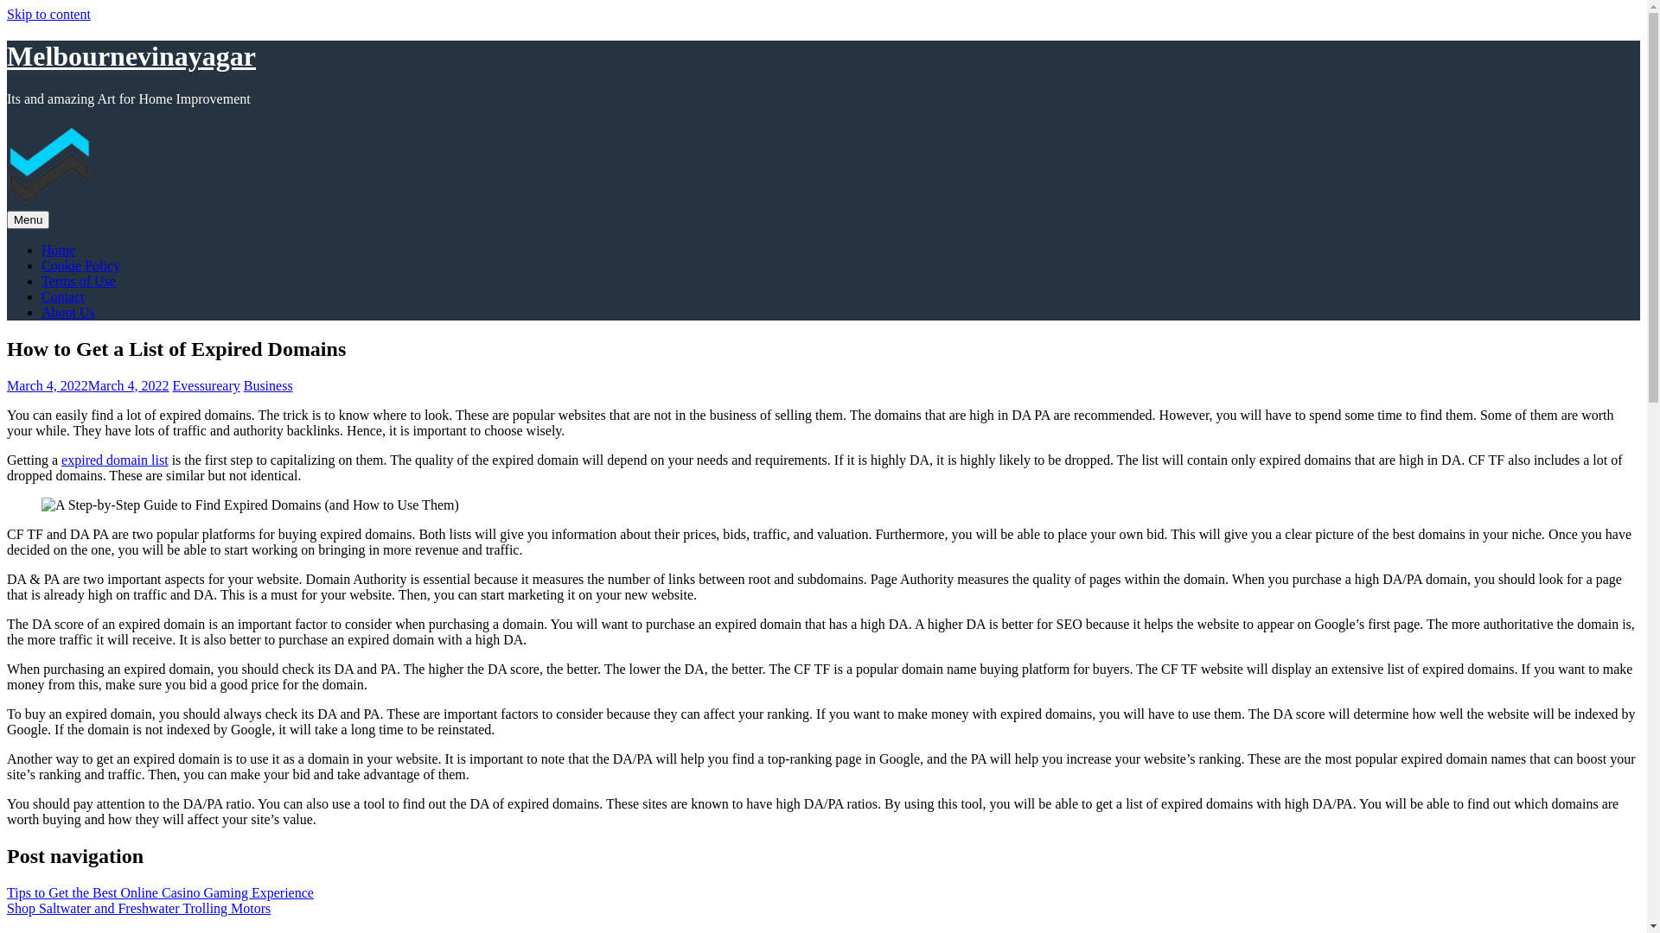 The width and height of the screenshot is (1660, 933). I want to click on Terms of Use, so click(79, 282).